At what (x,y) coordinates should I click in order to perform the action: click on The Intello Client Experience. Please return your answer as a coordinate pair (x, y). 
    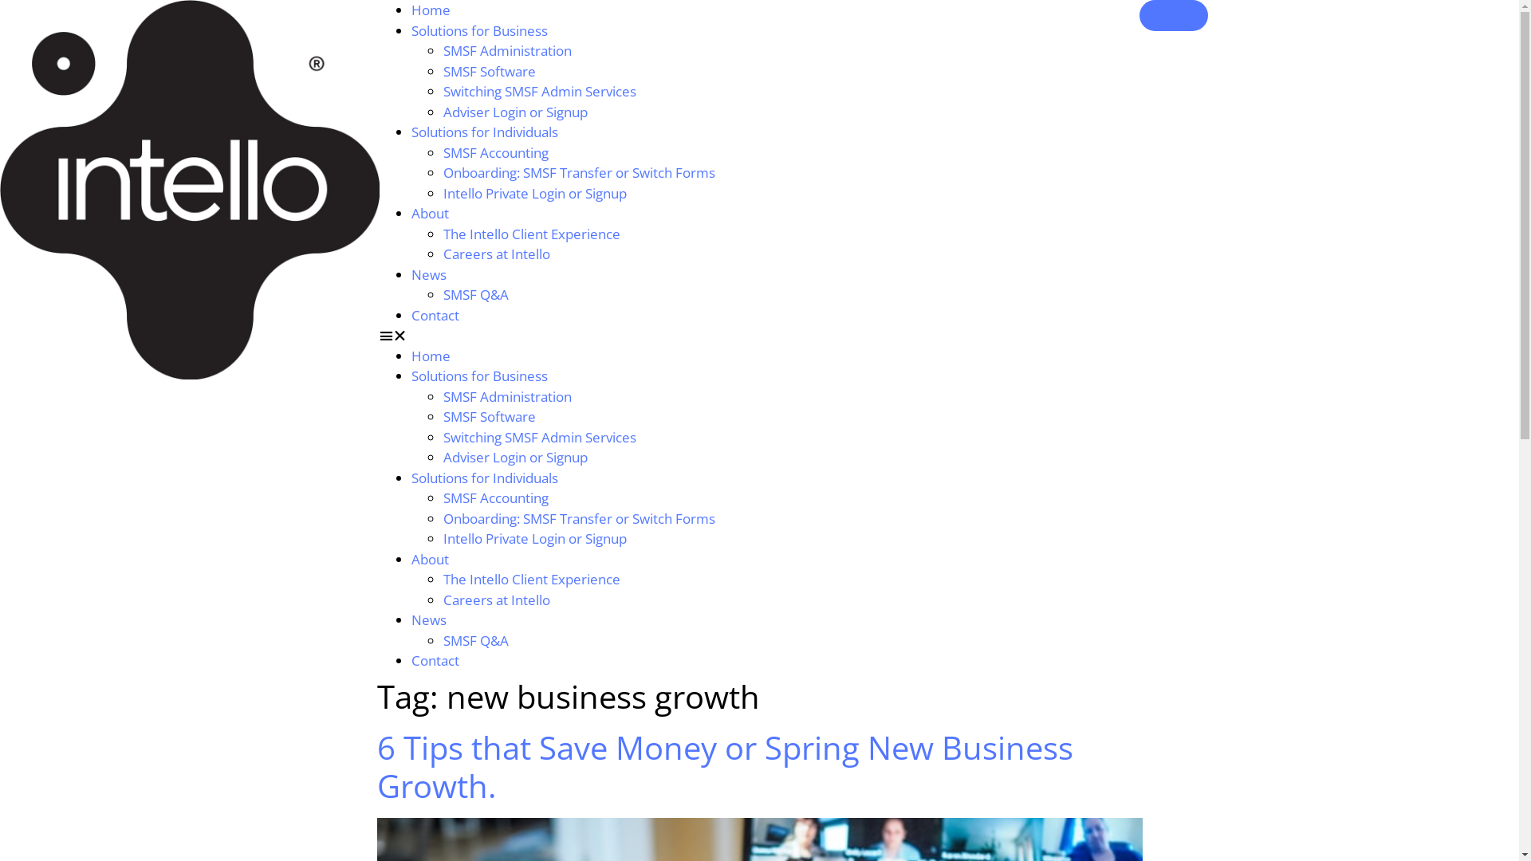
    Looking at the image, I should click on (532, 579).